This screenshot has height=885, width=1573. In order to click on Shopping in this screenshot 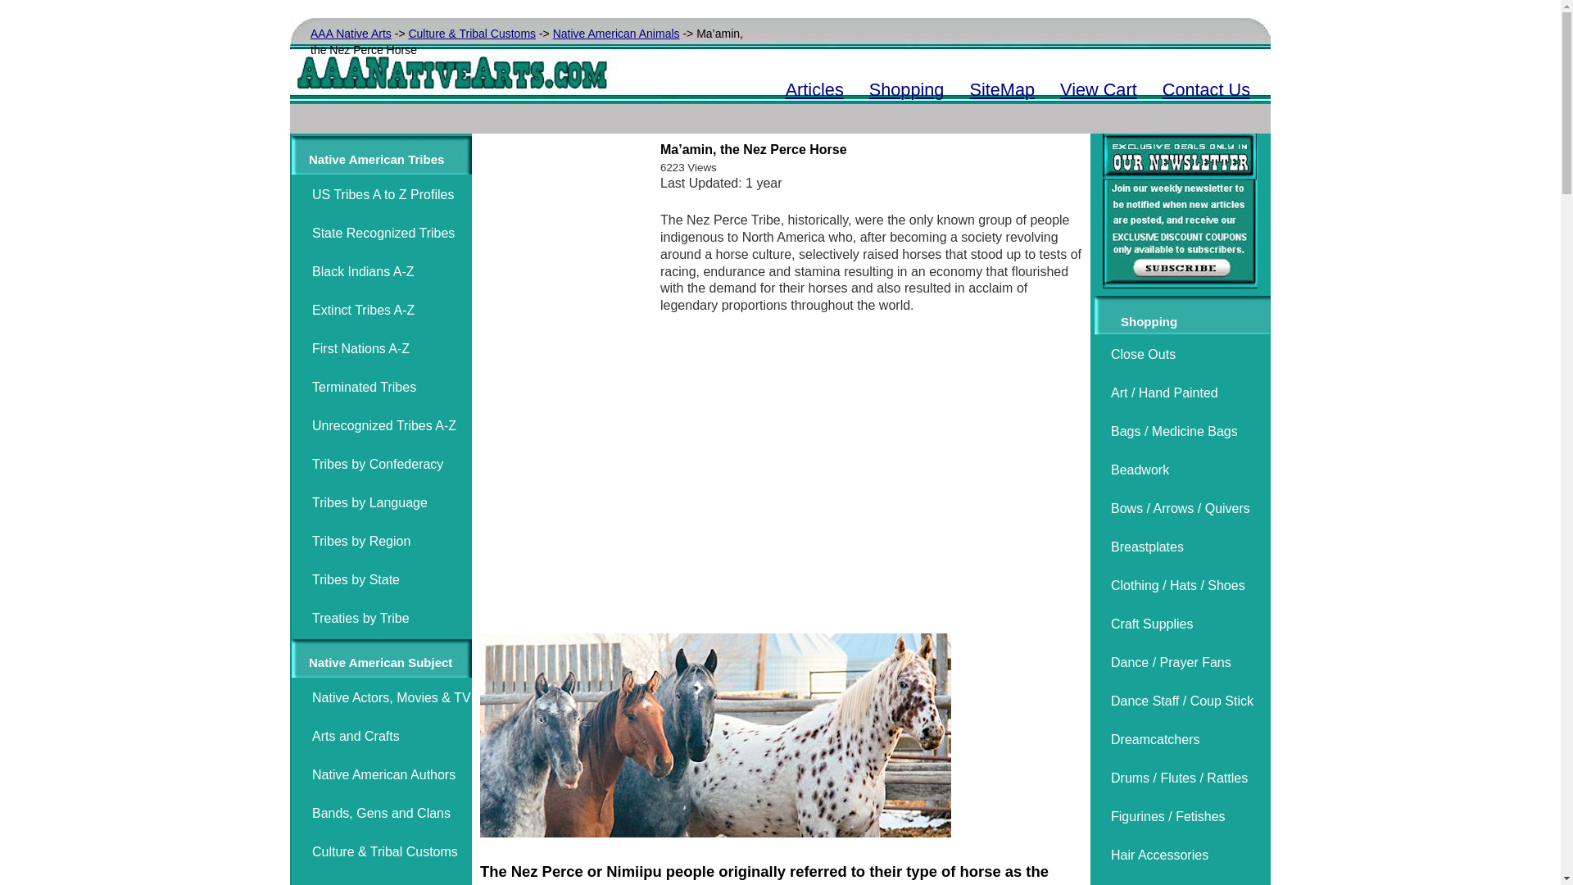, I will do `click(907, 90)`.